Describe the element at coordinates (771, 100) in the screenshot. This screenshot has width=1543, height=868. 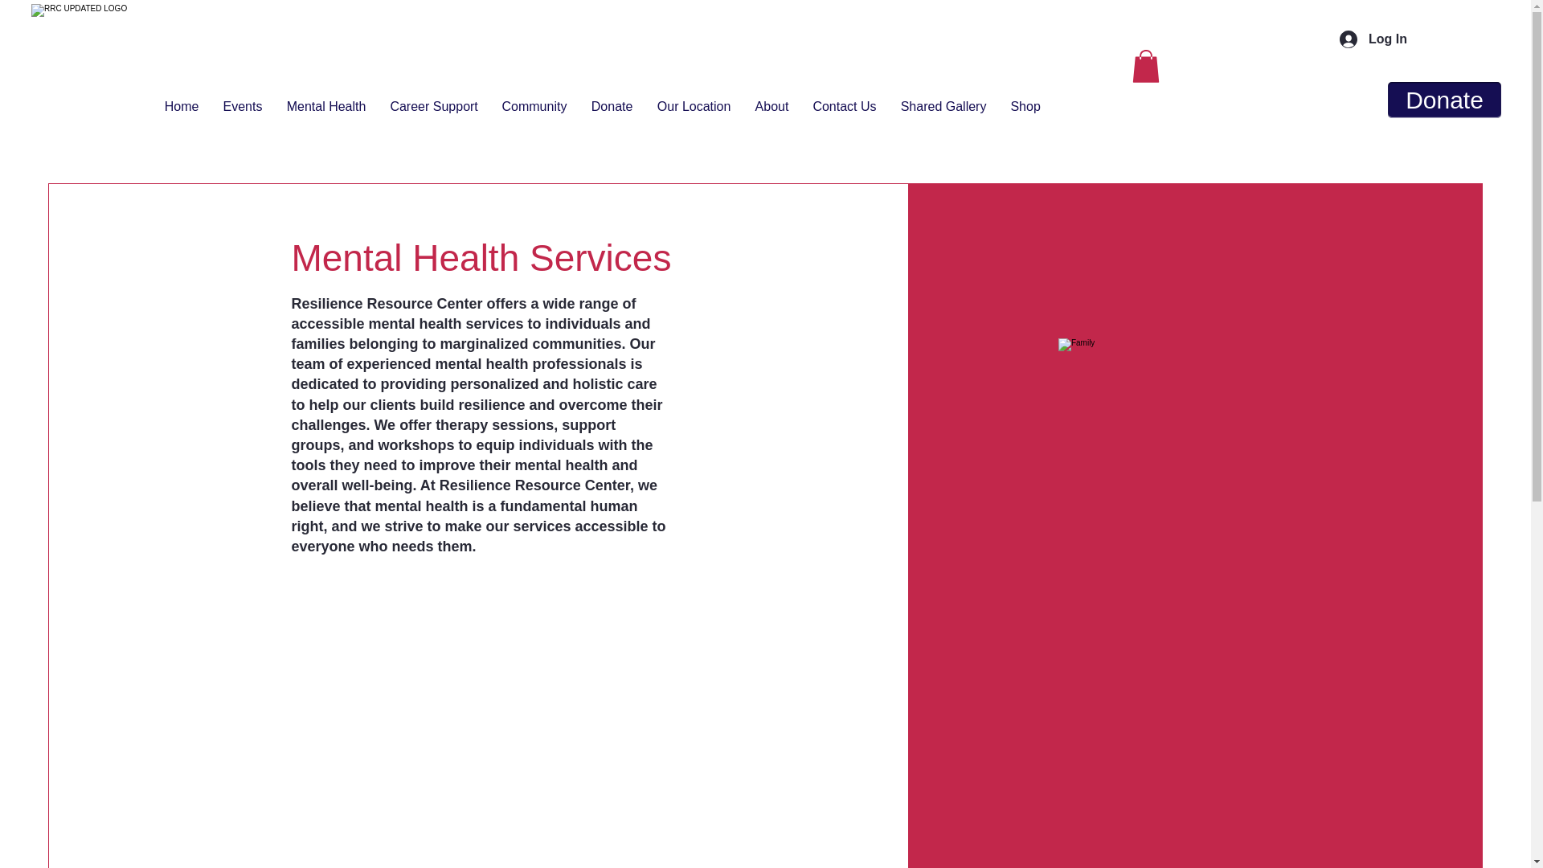
I see `About` at that location.